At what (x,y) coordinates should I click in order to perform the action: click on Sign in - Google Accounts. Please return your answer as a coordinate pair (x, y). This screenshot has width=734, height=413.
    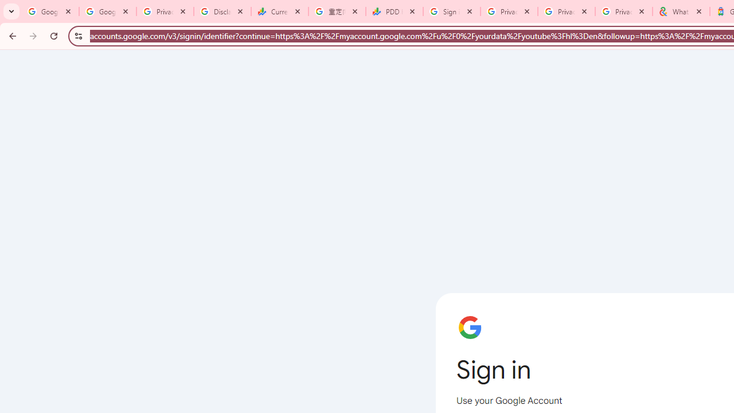
    Looking at the image, I should click on (452, 11).